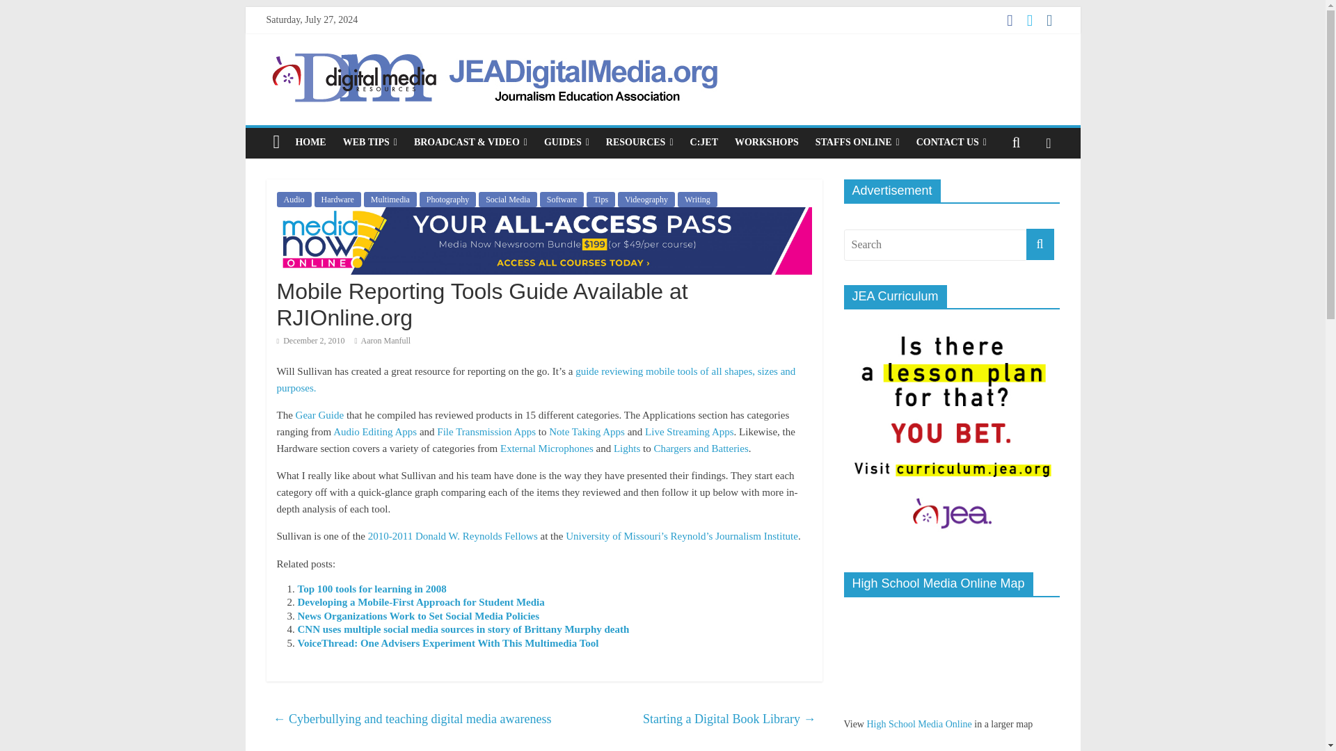 This screenshot has width=1336, height=751. Describe the element at coordinates (566, 142) in the screenshot. I see `GUIDES` at that location.